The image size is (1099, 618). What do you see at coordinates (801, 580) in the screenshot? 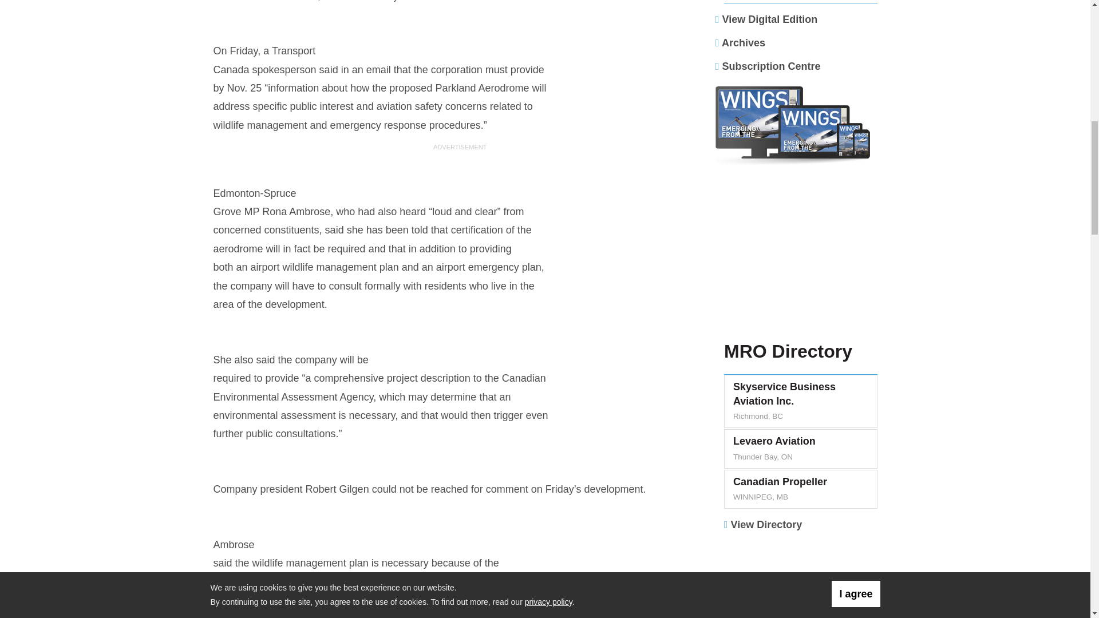
I see `3rd party ad content` at bounding box center [801, 580].